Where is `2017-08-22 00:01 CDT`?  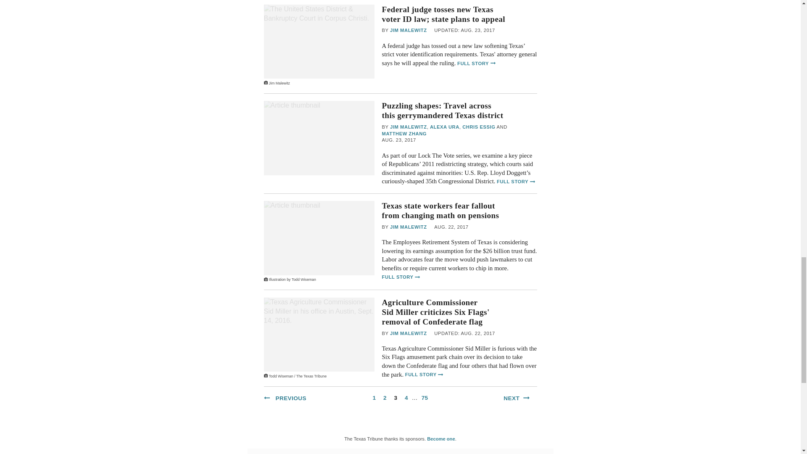
2017-08-22 00:01 CDT is located at coordinates (451, 227).